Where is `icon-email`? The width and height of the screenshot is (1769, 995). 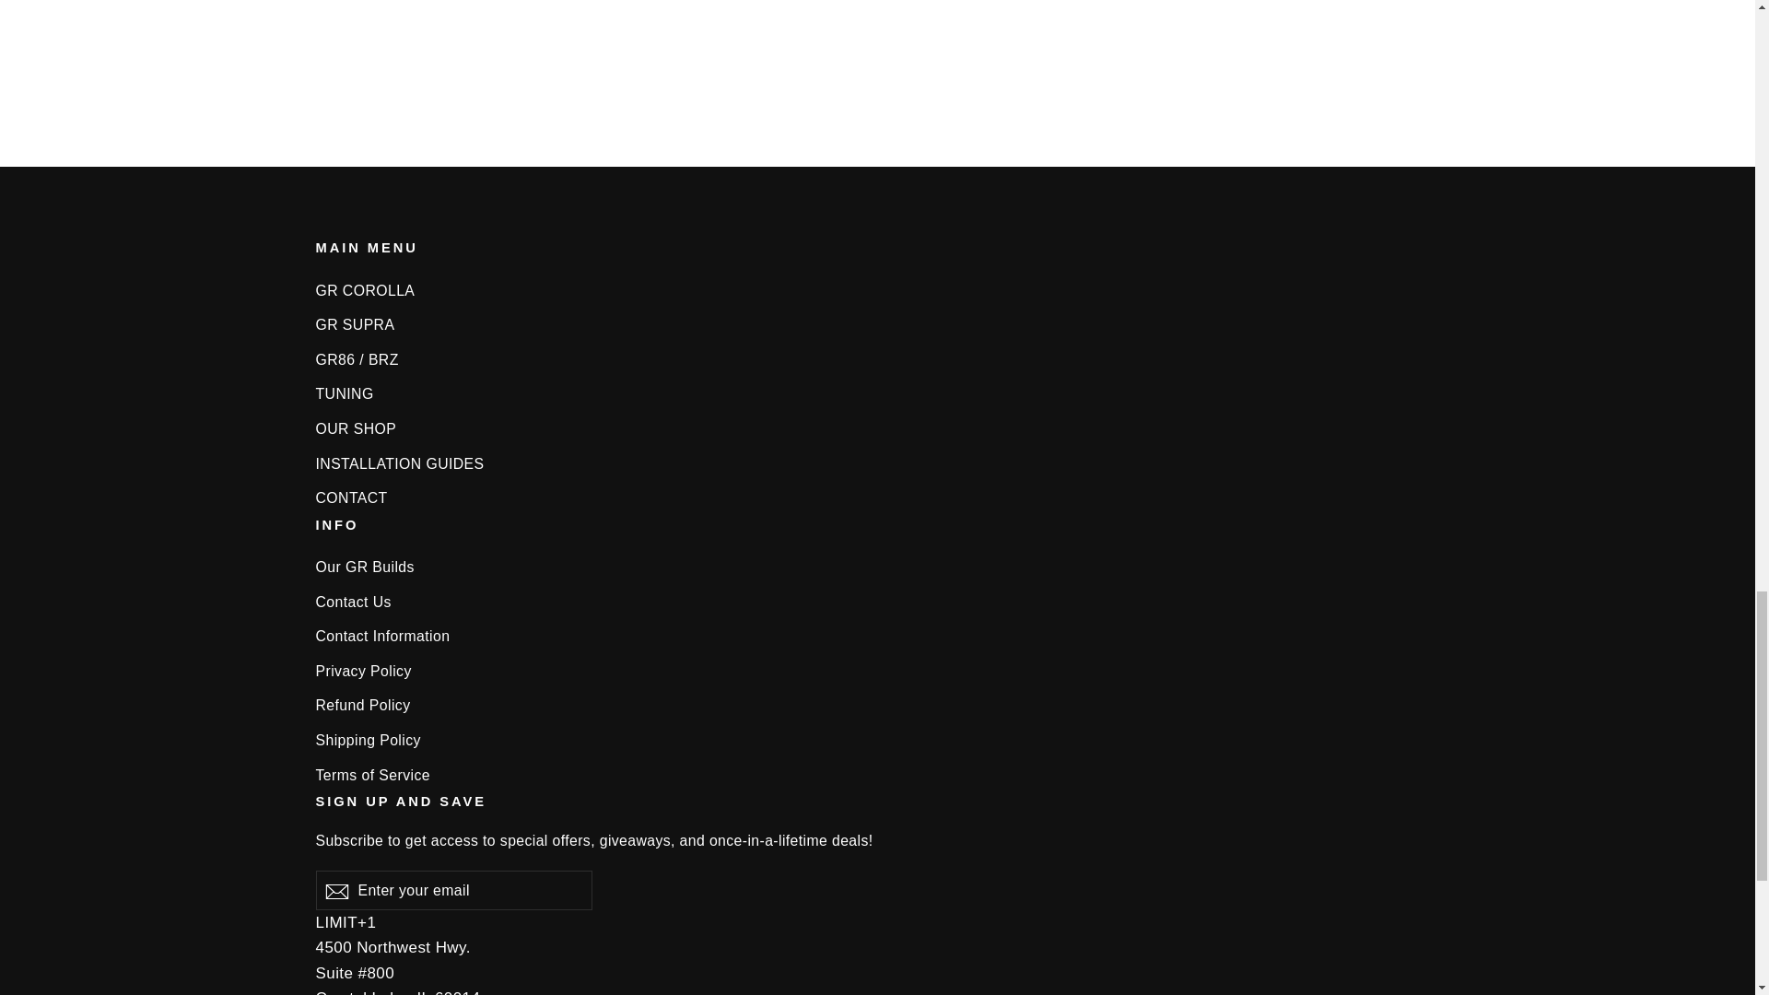
icon-email is located at coordinates (335, 891).